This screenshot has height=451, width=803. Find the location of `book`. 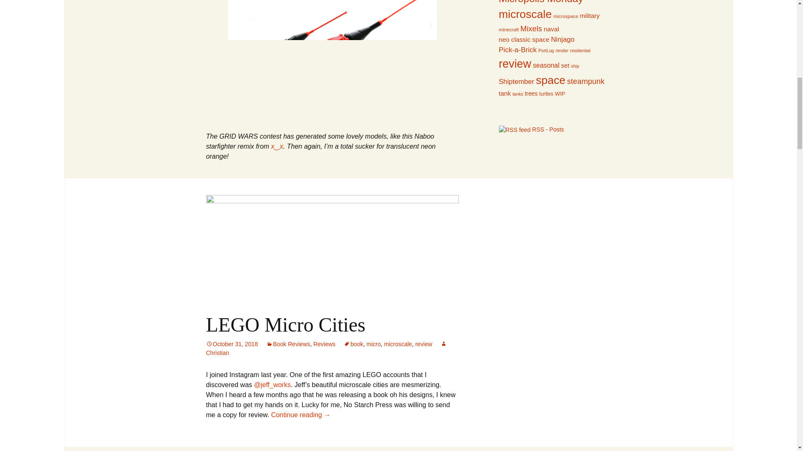

book is located at coordinates (353, 344).